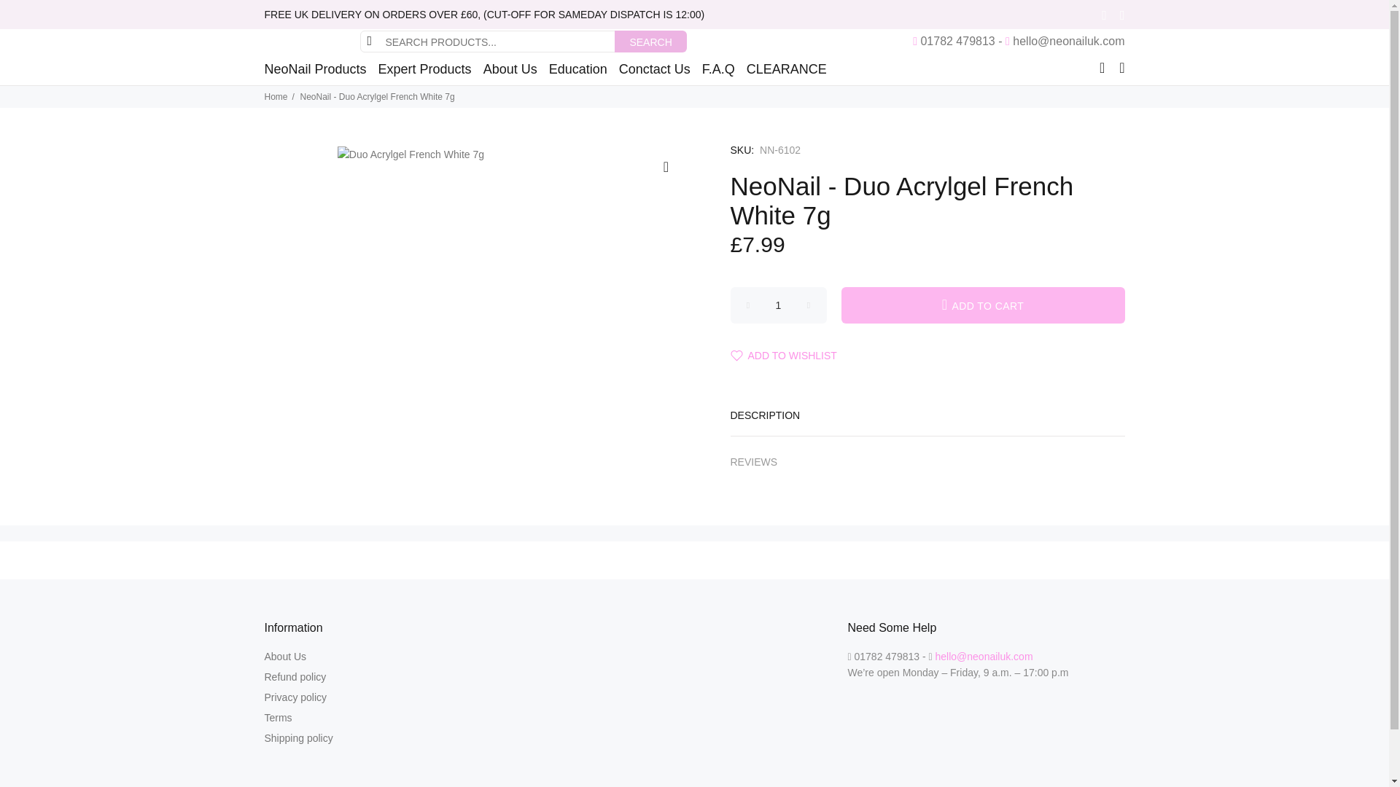  I want to click on SEARCH, so click(650, 42).